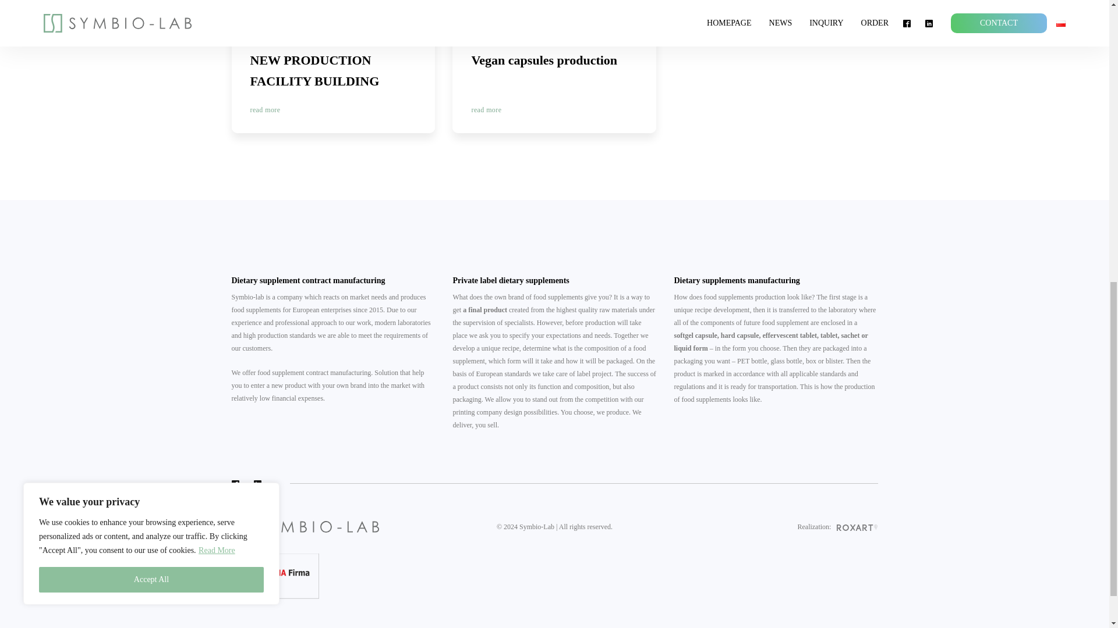 The image size is (1118, 628). I want to click on Accept All, so click(333, 66).